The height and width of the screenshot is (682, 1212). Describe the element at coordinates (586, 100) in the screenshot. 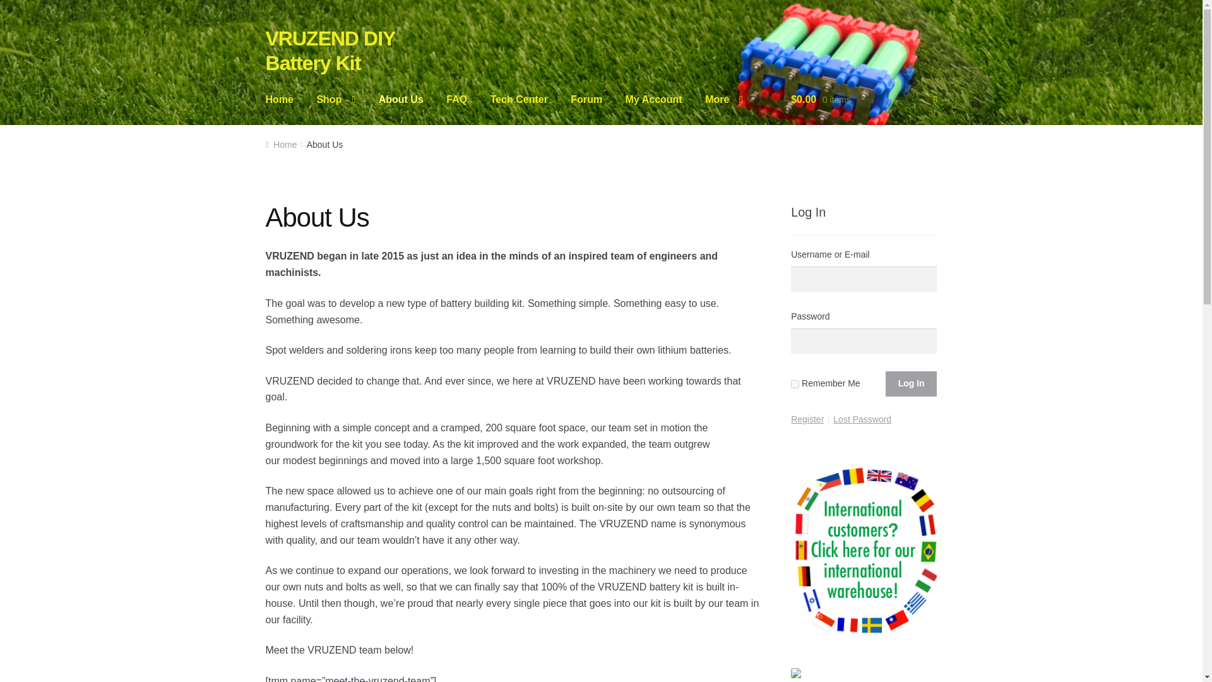

I see `Forum` at that location.